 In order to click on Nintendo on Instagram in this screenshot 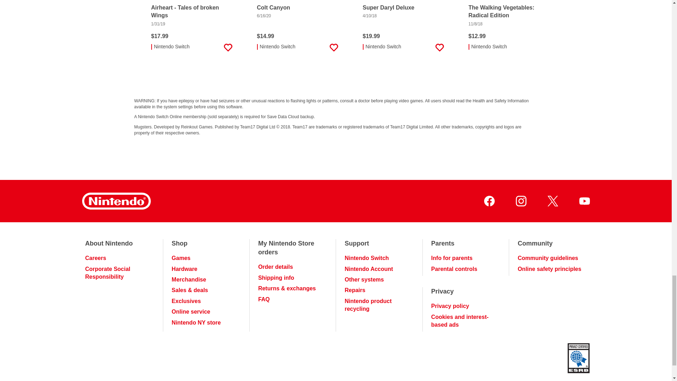, I will do `click(520, 201)`.